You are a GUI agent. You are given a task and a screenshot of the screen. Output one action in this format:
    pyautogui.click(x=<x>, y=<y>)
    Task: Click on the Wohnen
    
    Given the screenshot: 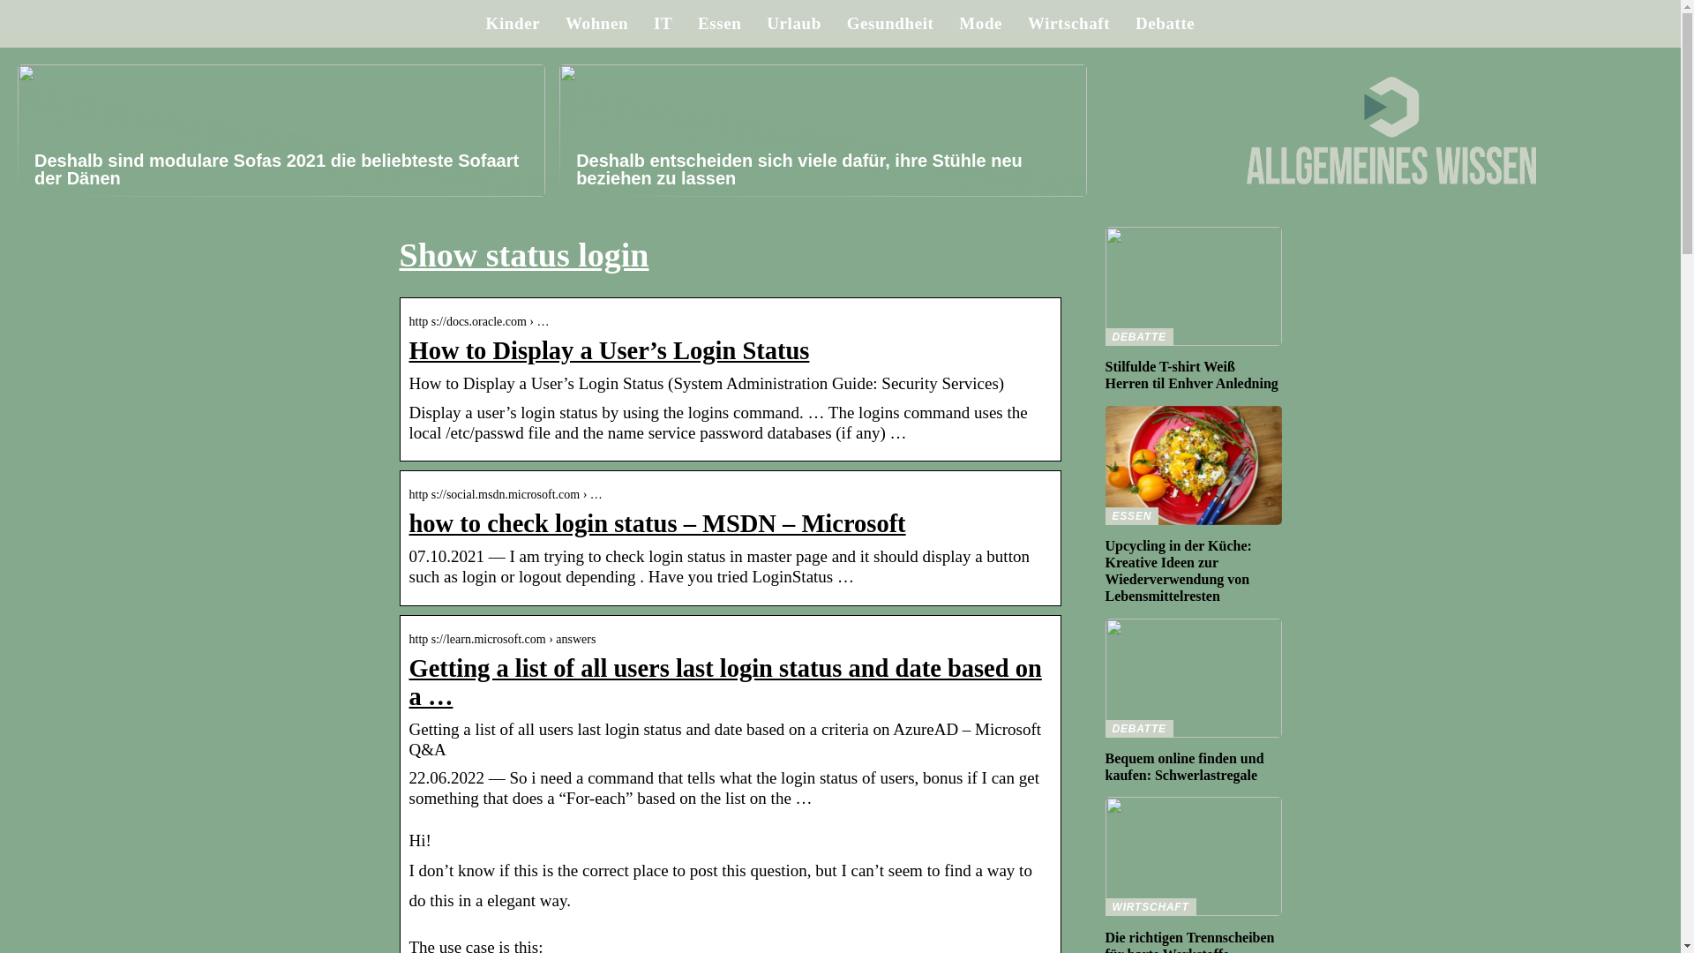 What is the action you would take?
    pyautogui.click(x=596, y=23)
    